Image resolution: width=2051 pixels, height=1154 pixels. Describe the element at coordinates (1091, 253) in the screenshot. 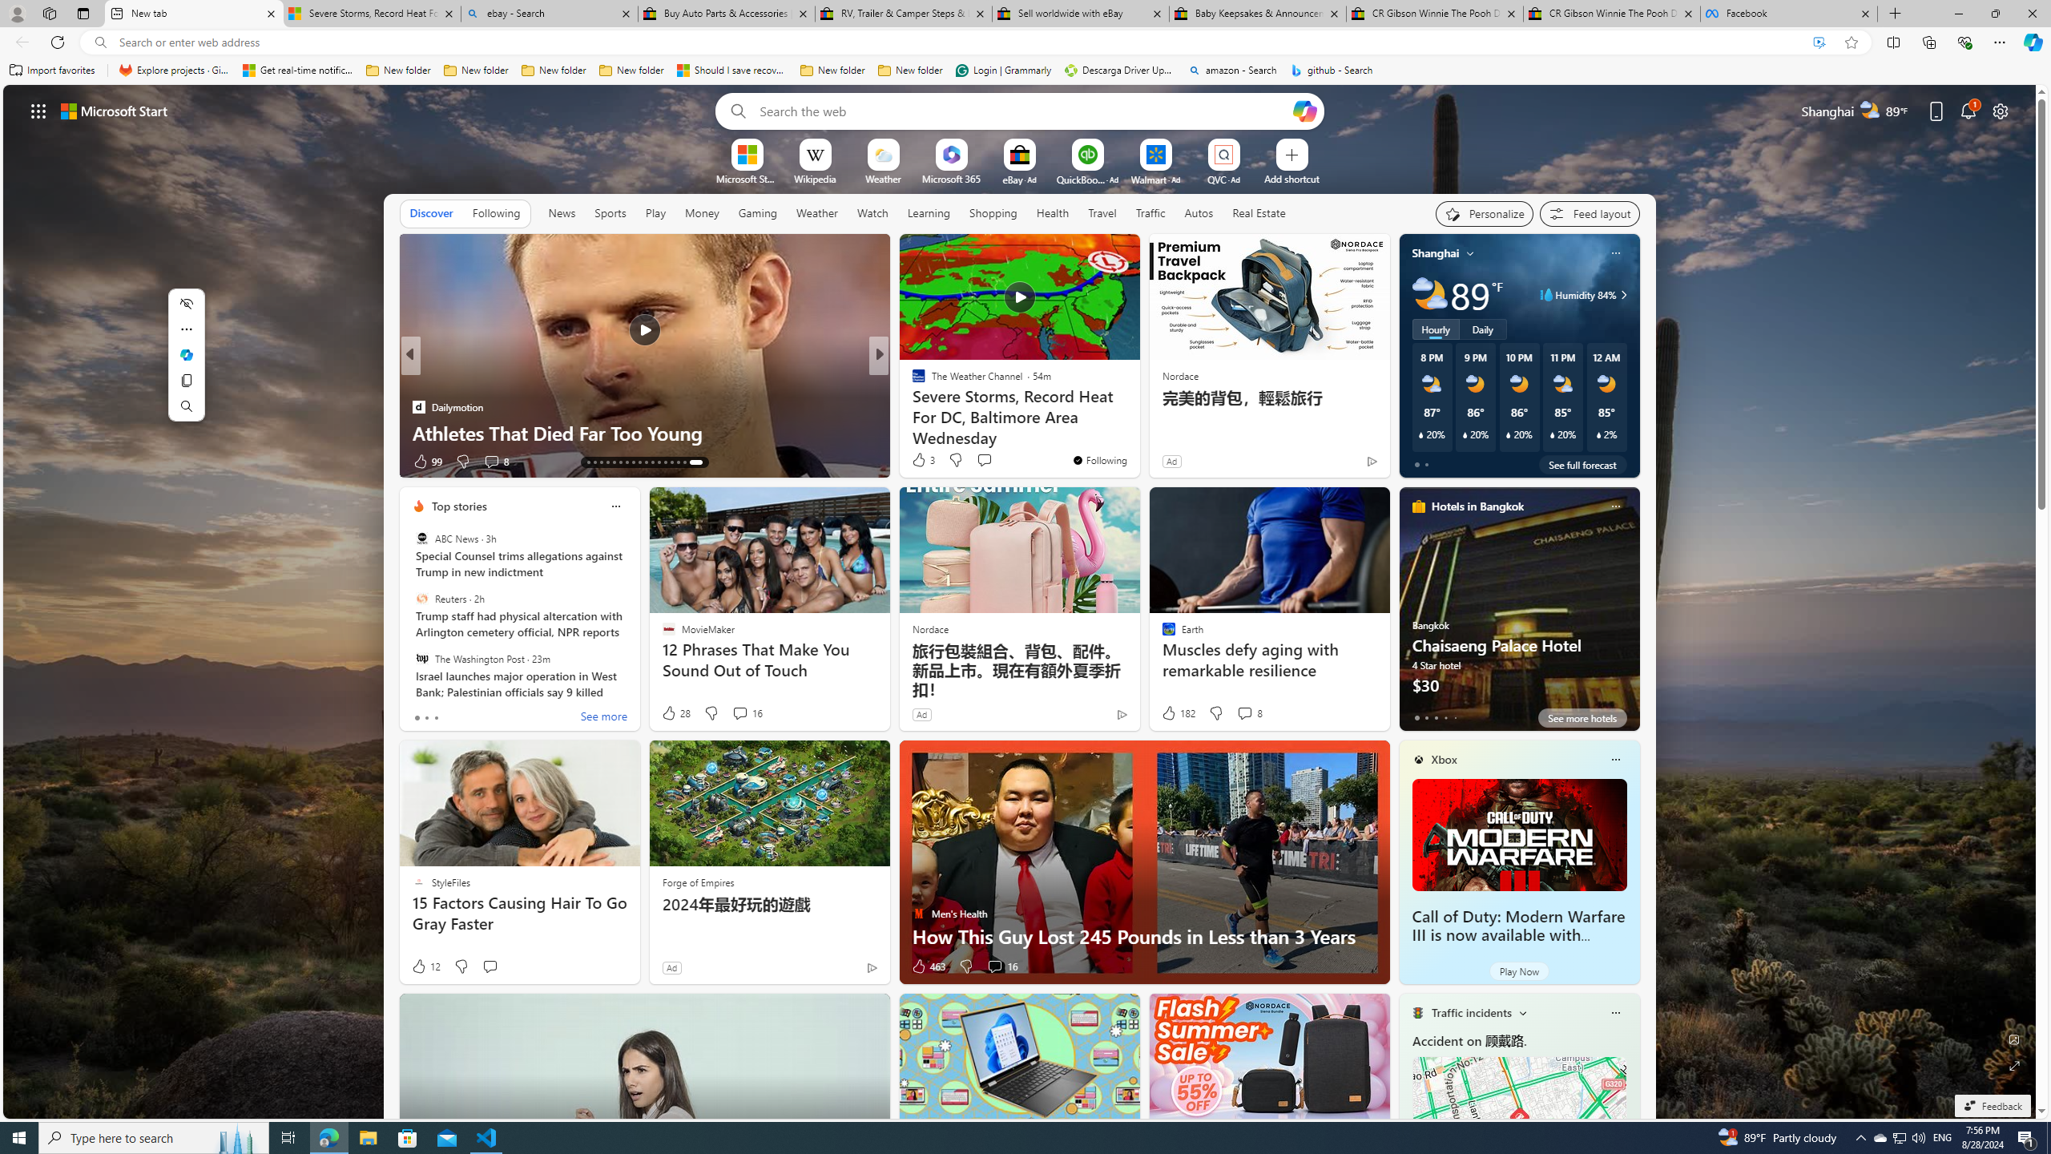

I see `Hide this story` at that location.